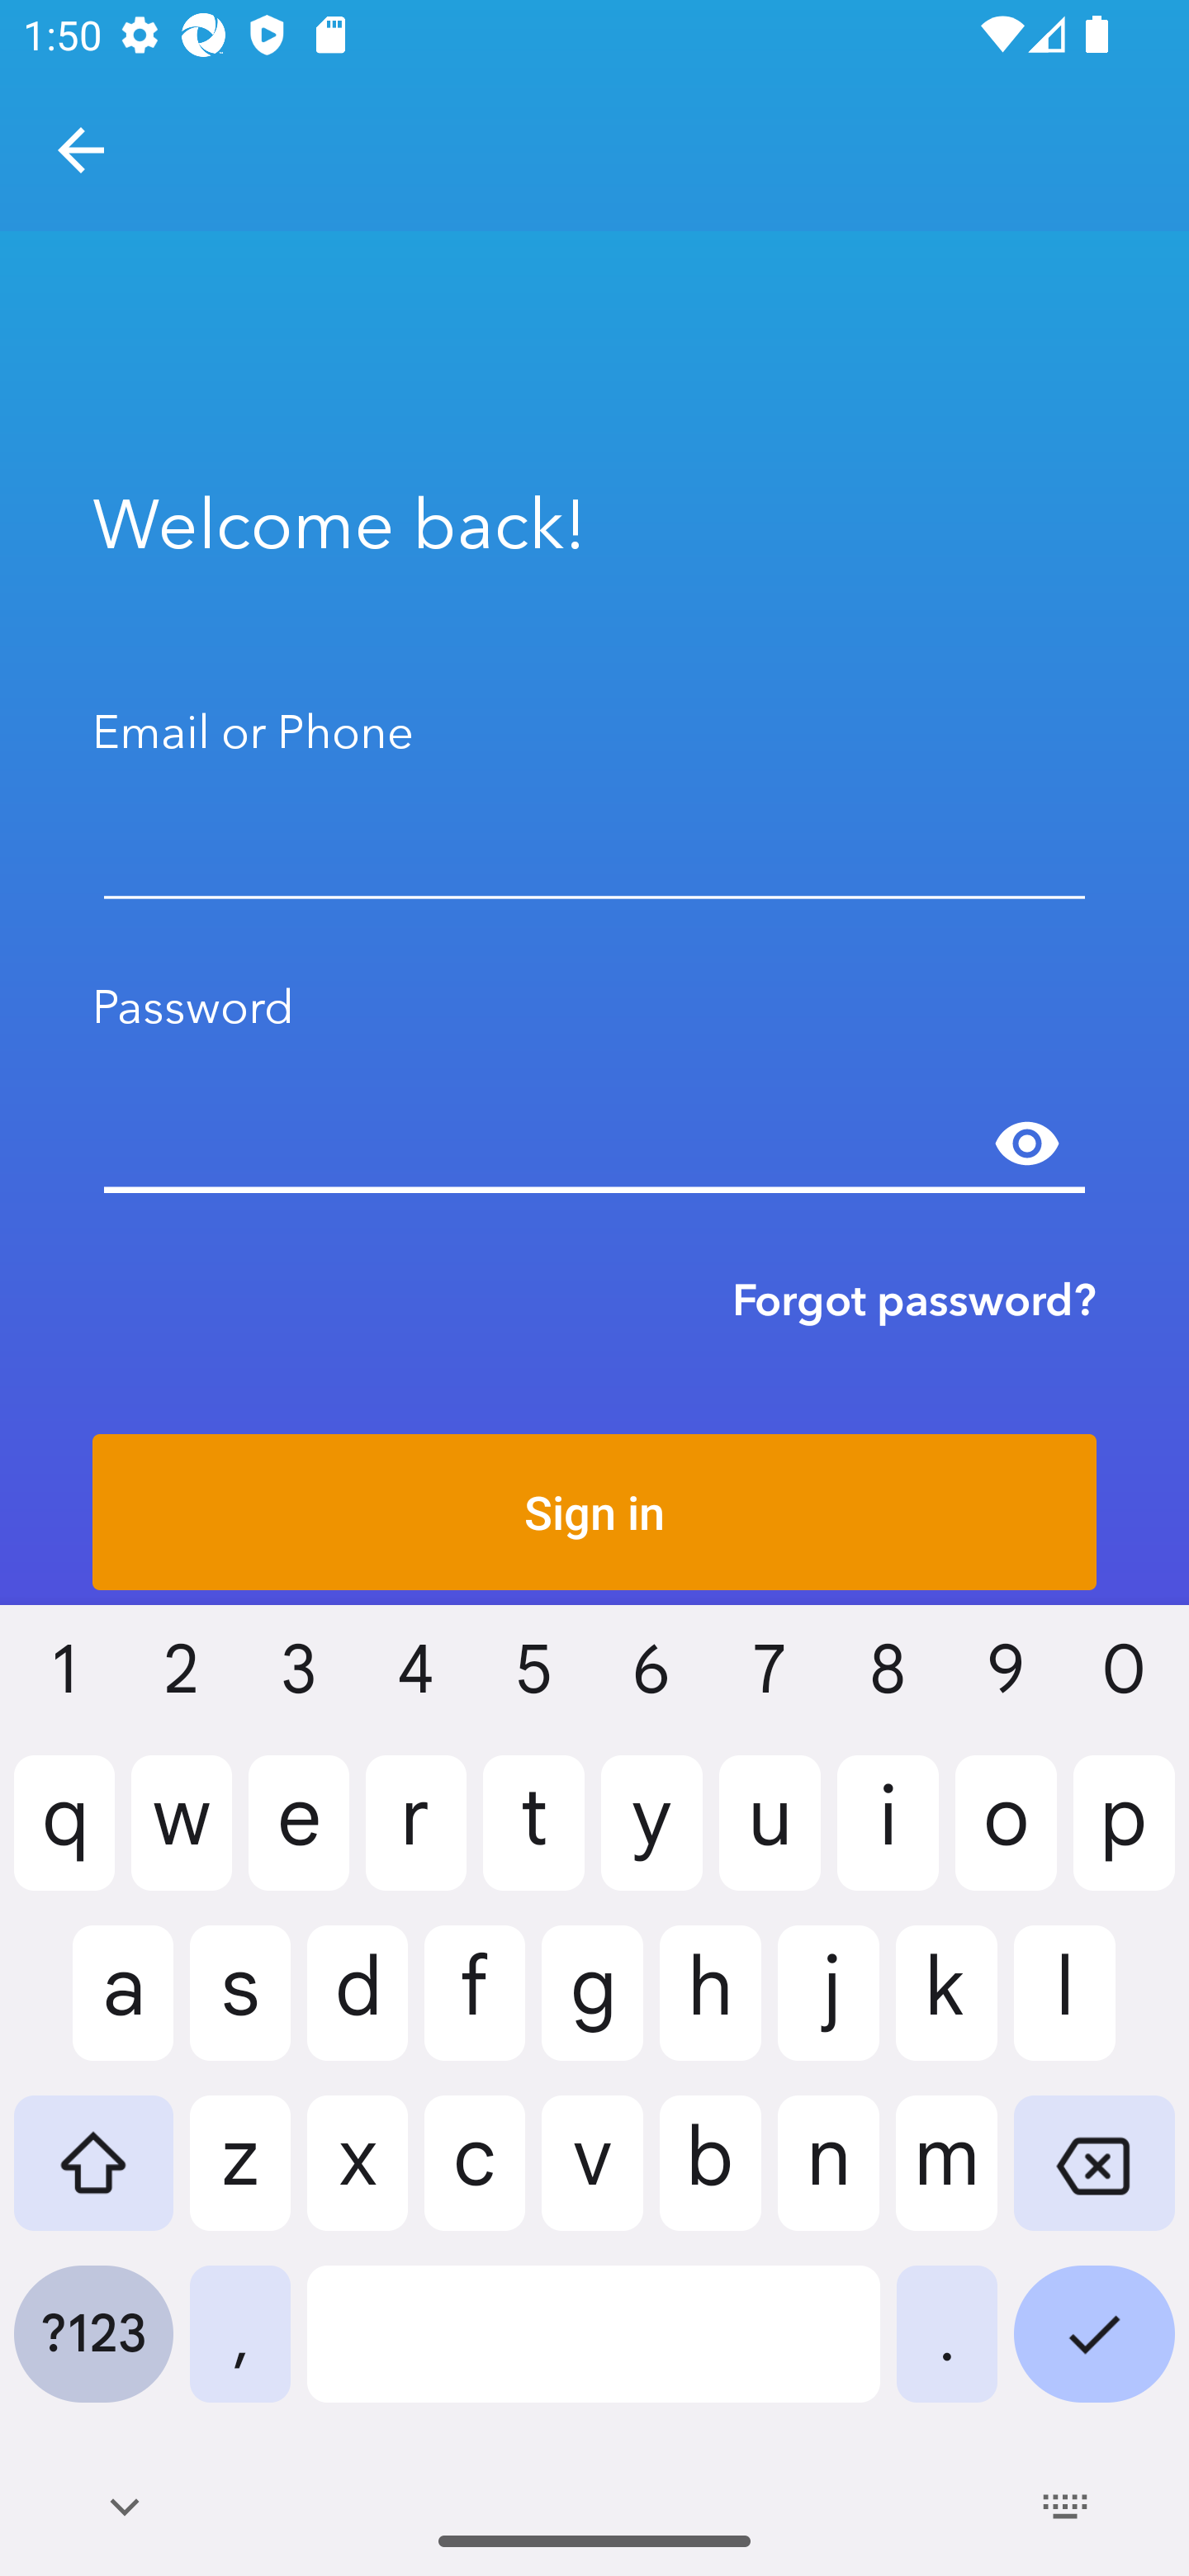 This screenshot has height=2576, width=1189. I want to click on Sign in, so click(594, 1512).